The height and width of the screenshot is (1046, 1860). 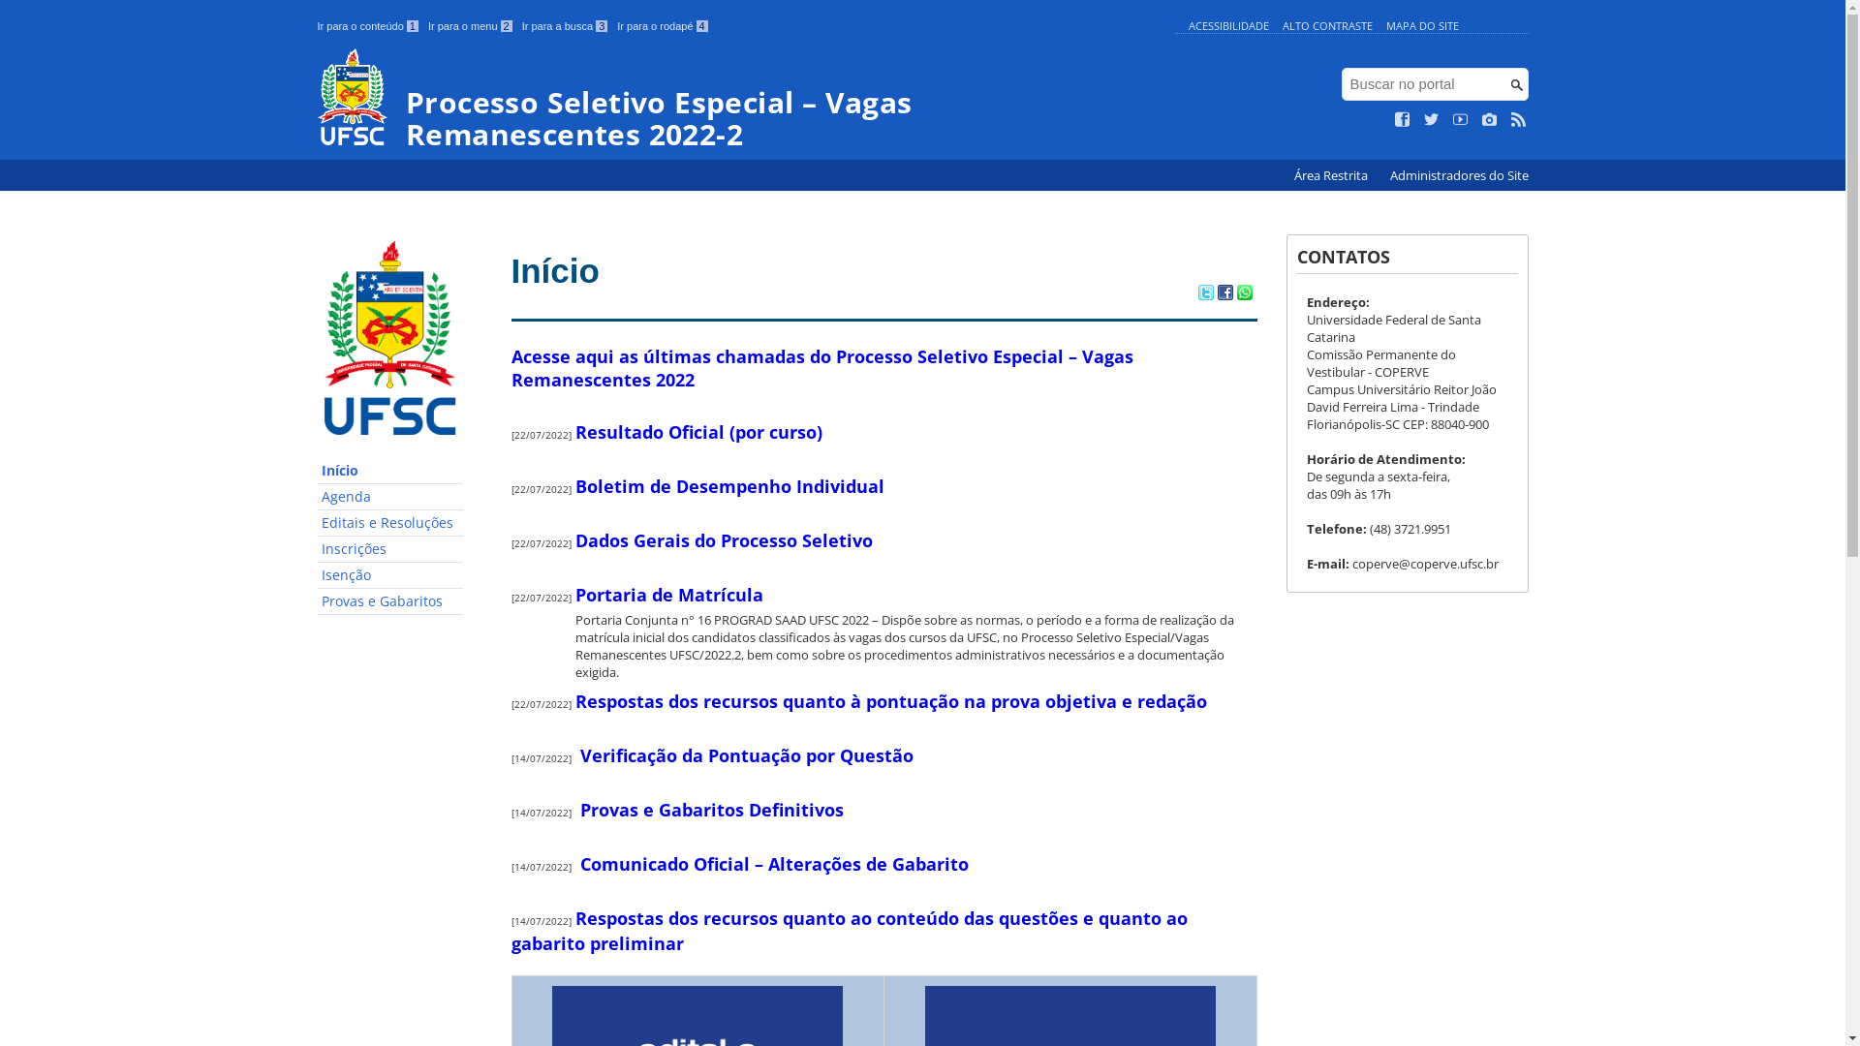 I want to click on Veja no Instagram, so click(x=1490, y=120).